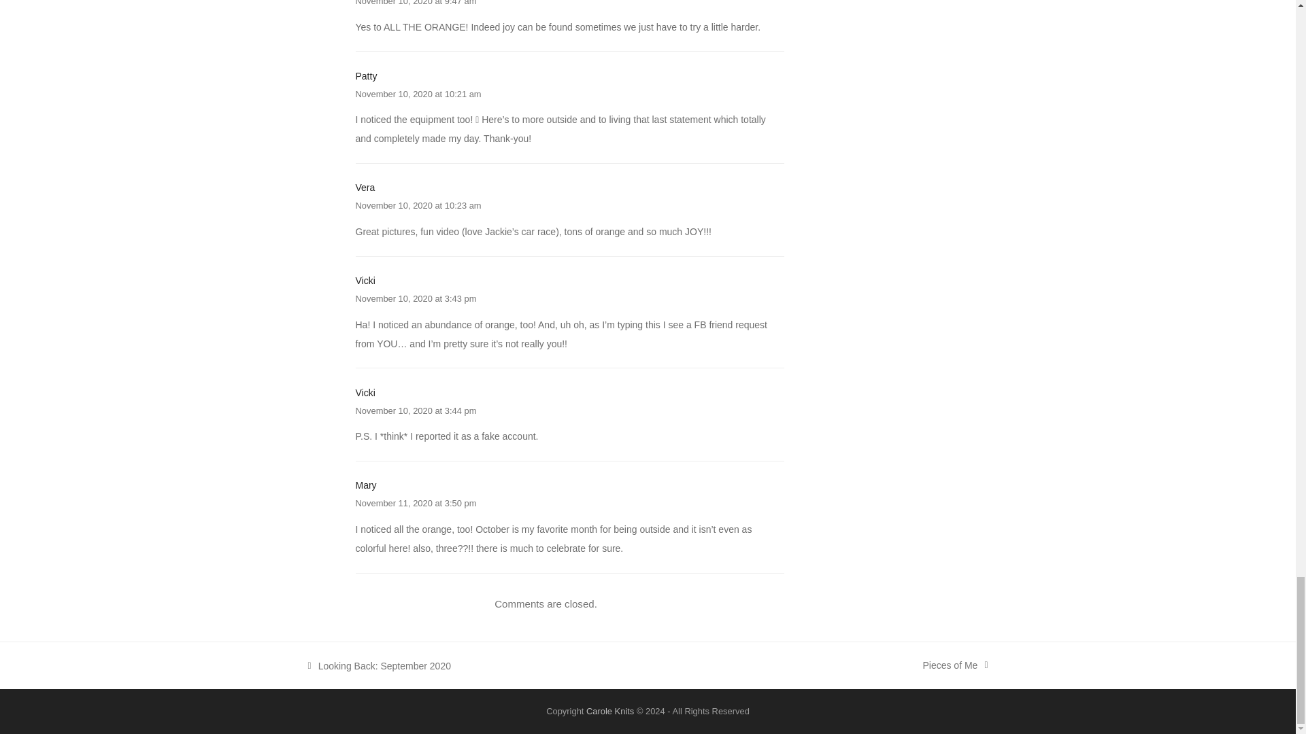  Describe the element at coordinates (365, 485) in the screenshot. I see `November 10, 2020 at 3:44 pm` at that location.